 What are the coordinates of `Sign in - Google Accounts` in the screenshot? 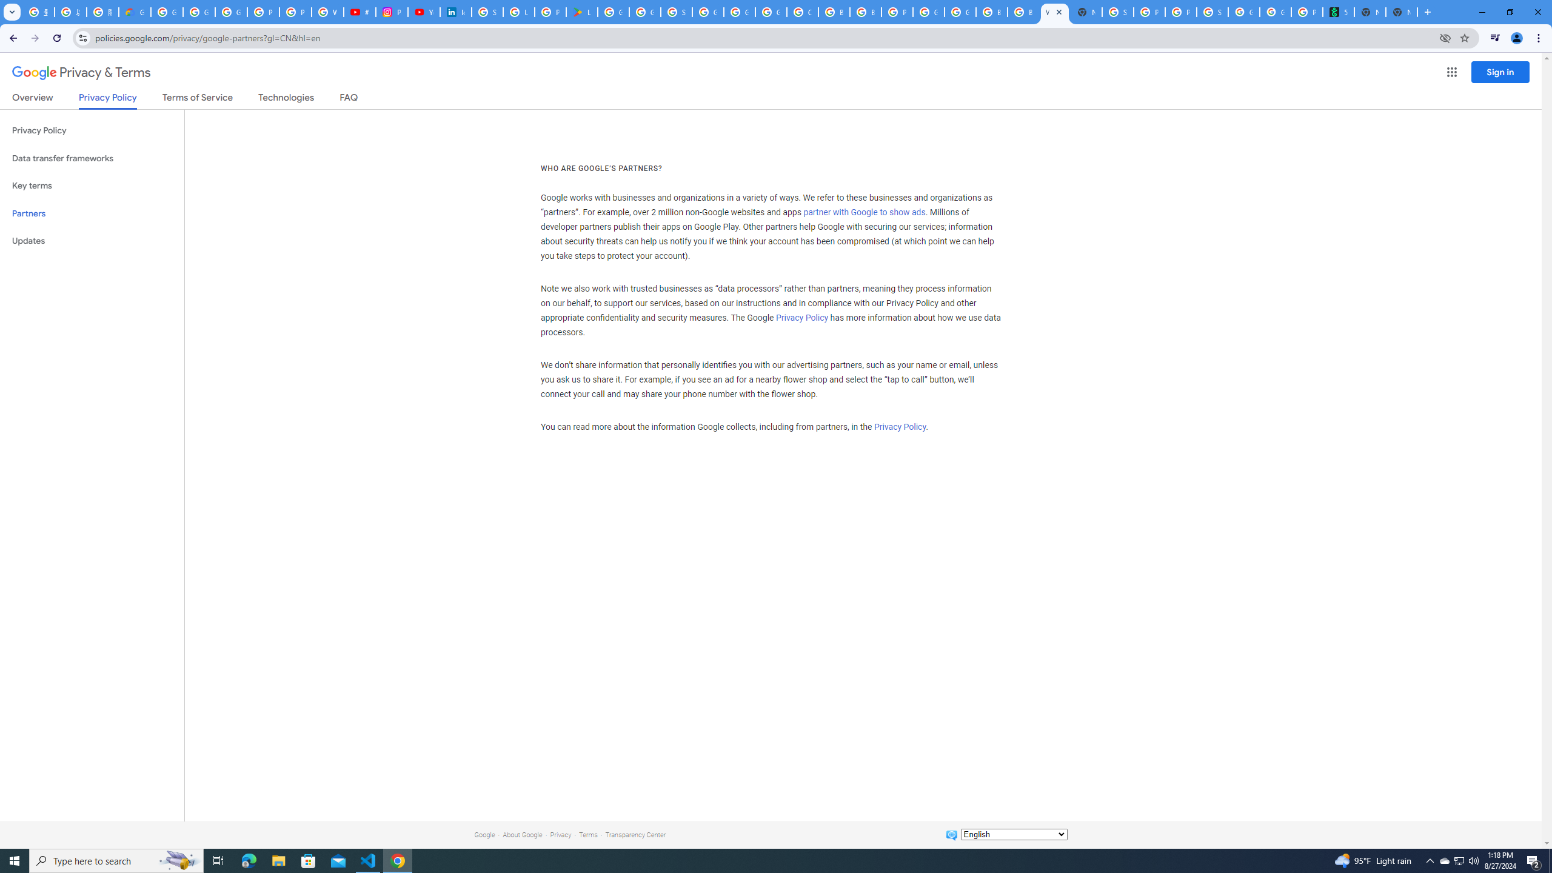 It's located at (487, 12).